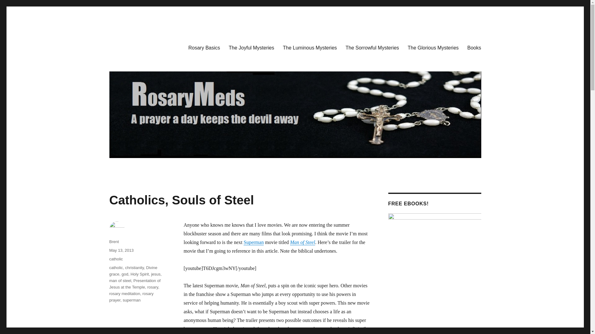  What do you see at coordinates (474, 47) in the screenshot?
I see `Books` at bounding box center [474, 47].